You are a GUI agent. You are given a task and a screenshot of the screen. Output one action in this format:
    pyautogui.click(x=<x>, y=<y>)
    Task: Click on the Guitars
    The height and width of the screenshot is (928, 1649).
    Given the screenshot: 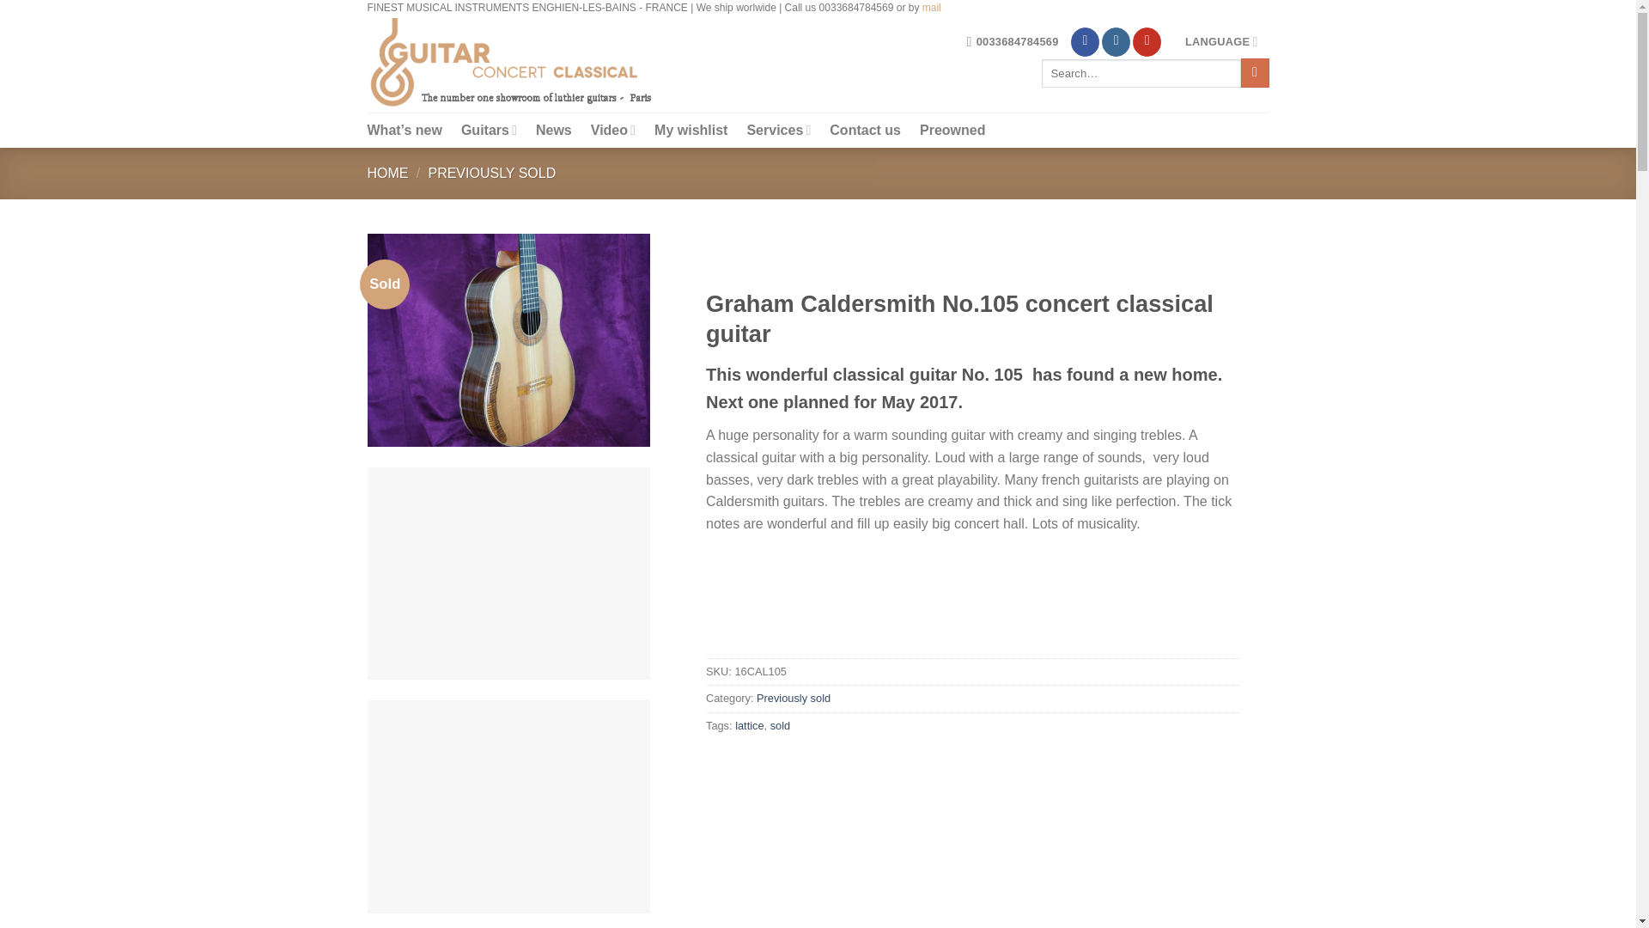 What is the action you would take?
    pyautogui.click(x=490, y=129)
    